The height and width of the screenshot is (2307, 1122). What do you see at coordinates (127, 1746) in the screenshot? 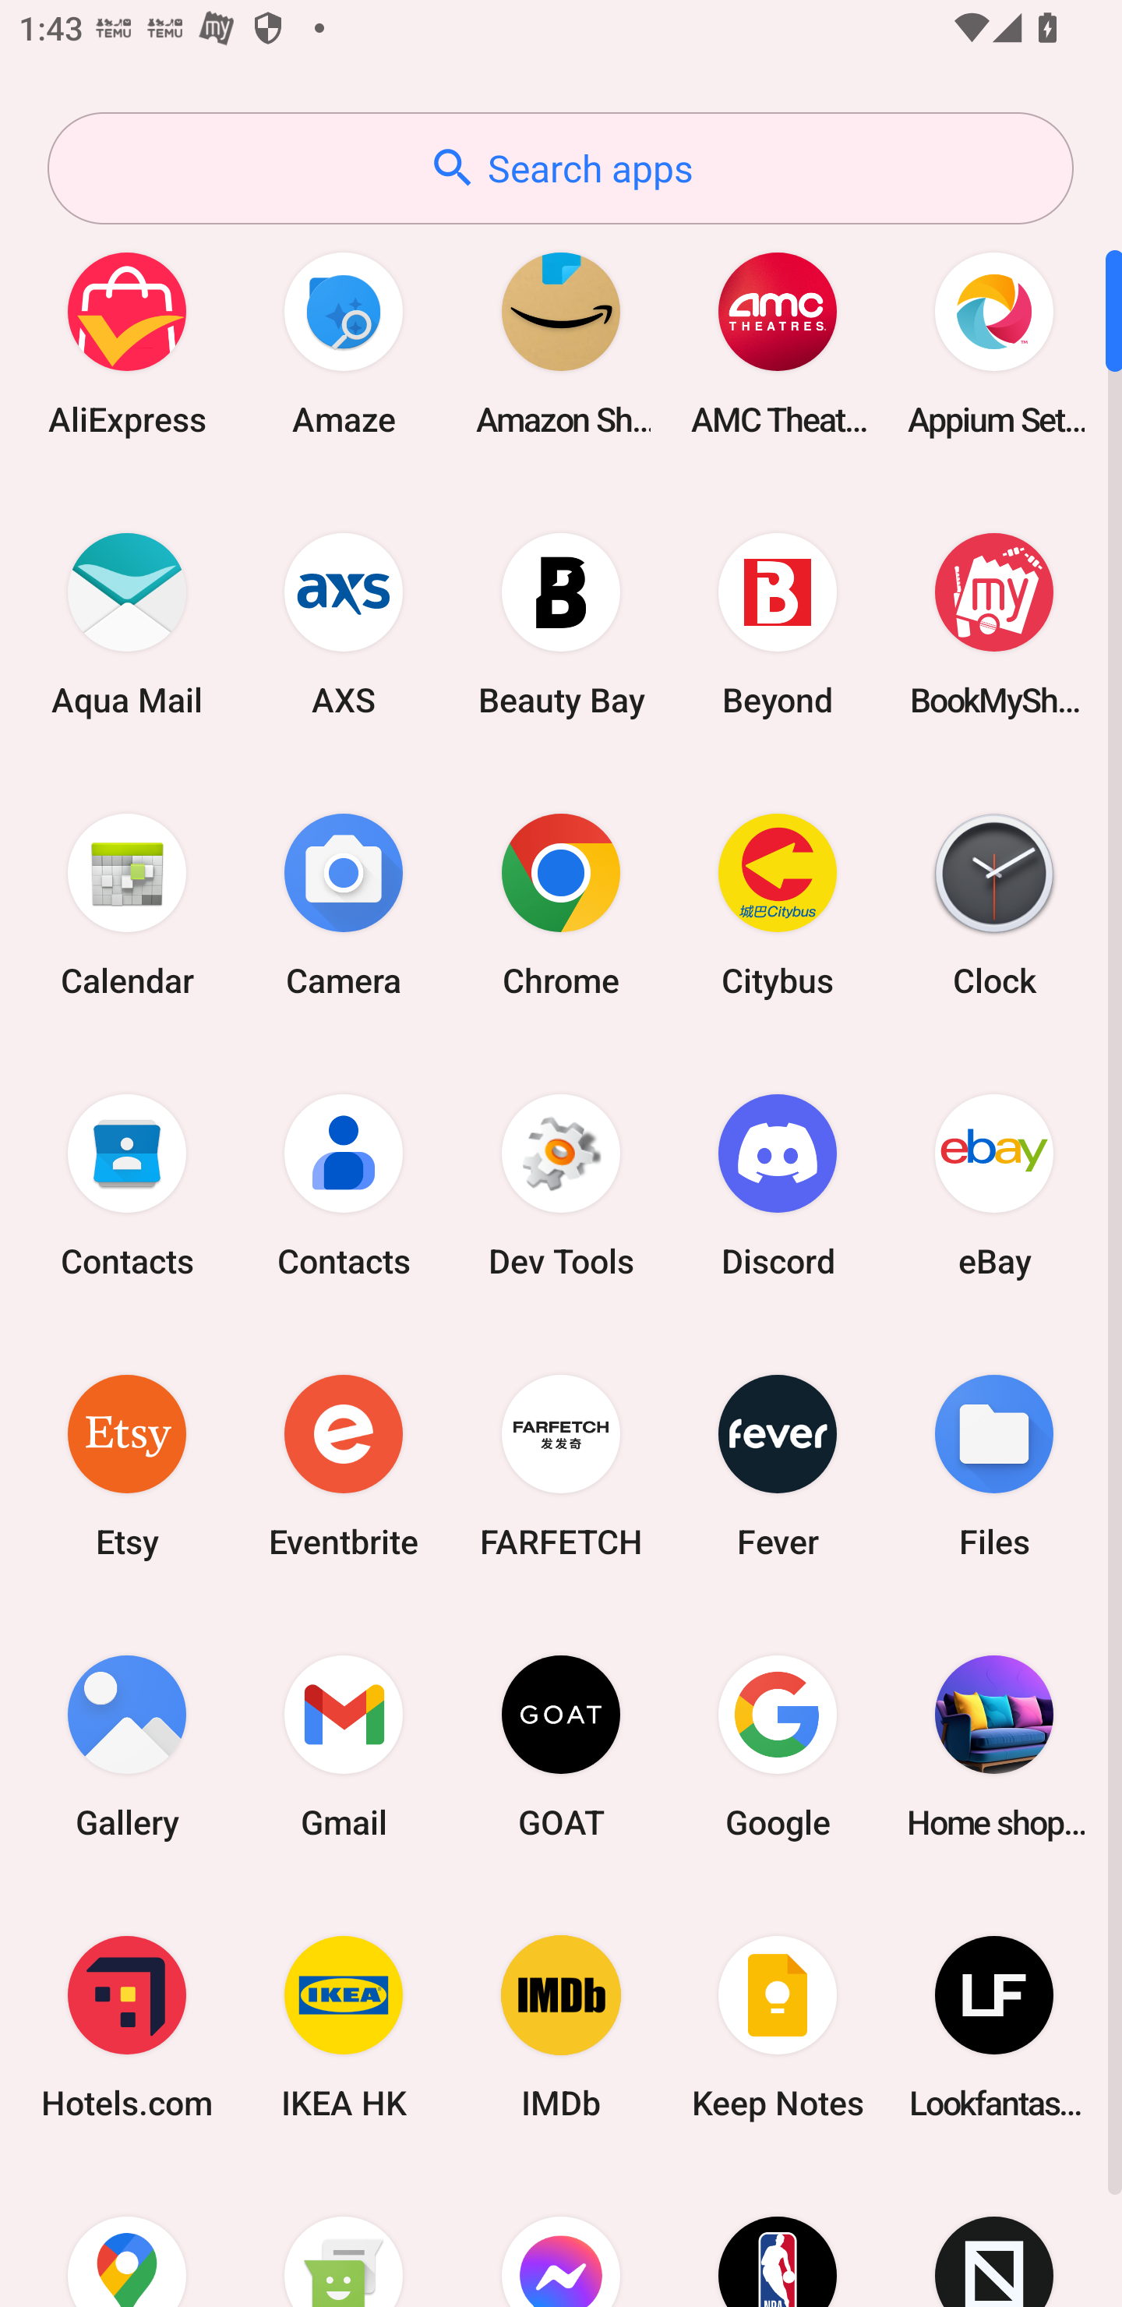
I see `Gallery` at bounding box center [127, 1746].